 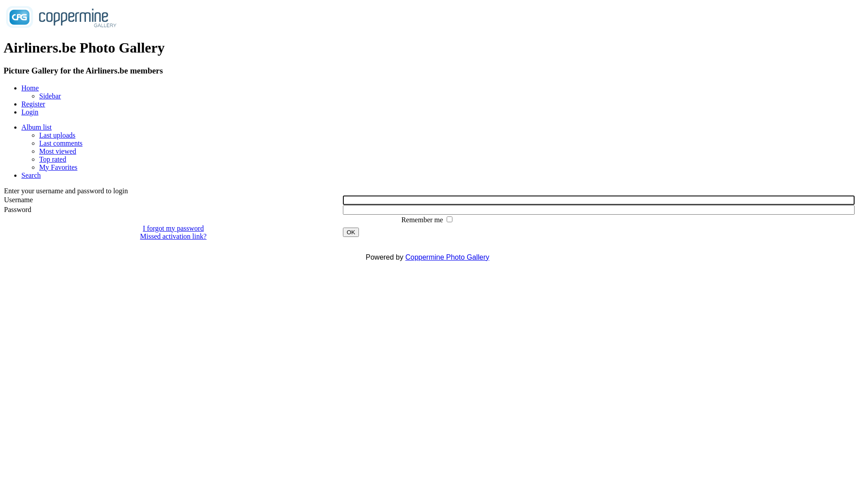 I want to click on I forgot my password, so click(x=174, y=228).